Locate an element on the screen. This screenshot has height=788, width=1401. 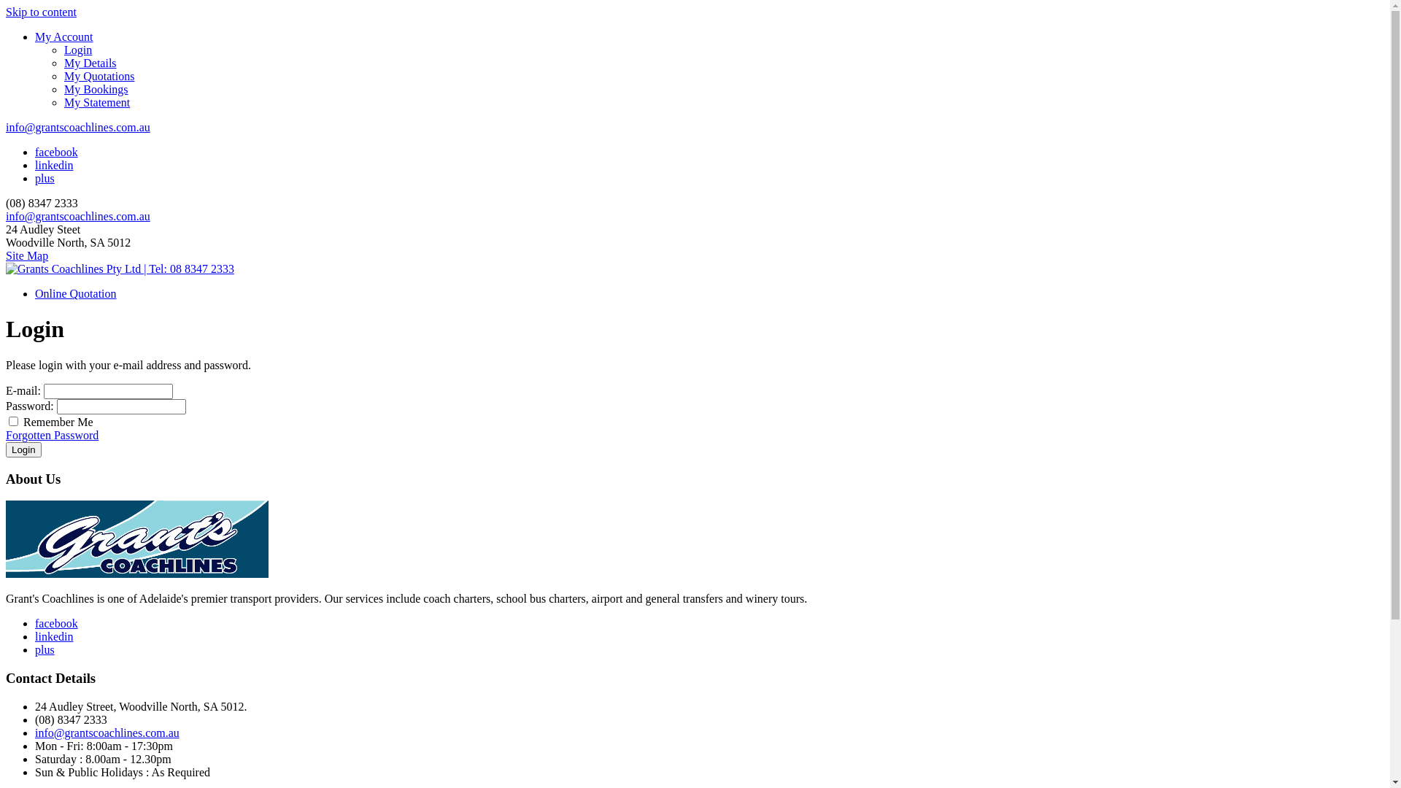
Online Quotation is located at coordinates (76, 293).